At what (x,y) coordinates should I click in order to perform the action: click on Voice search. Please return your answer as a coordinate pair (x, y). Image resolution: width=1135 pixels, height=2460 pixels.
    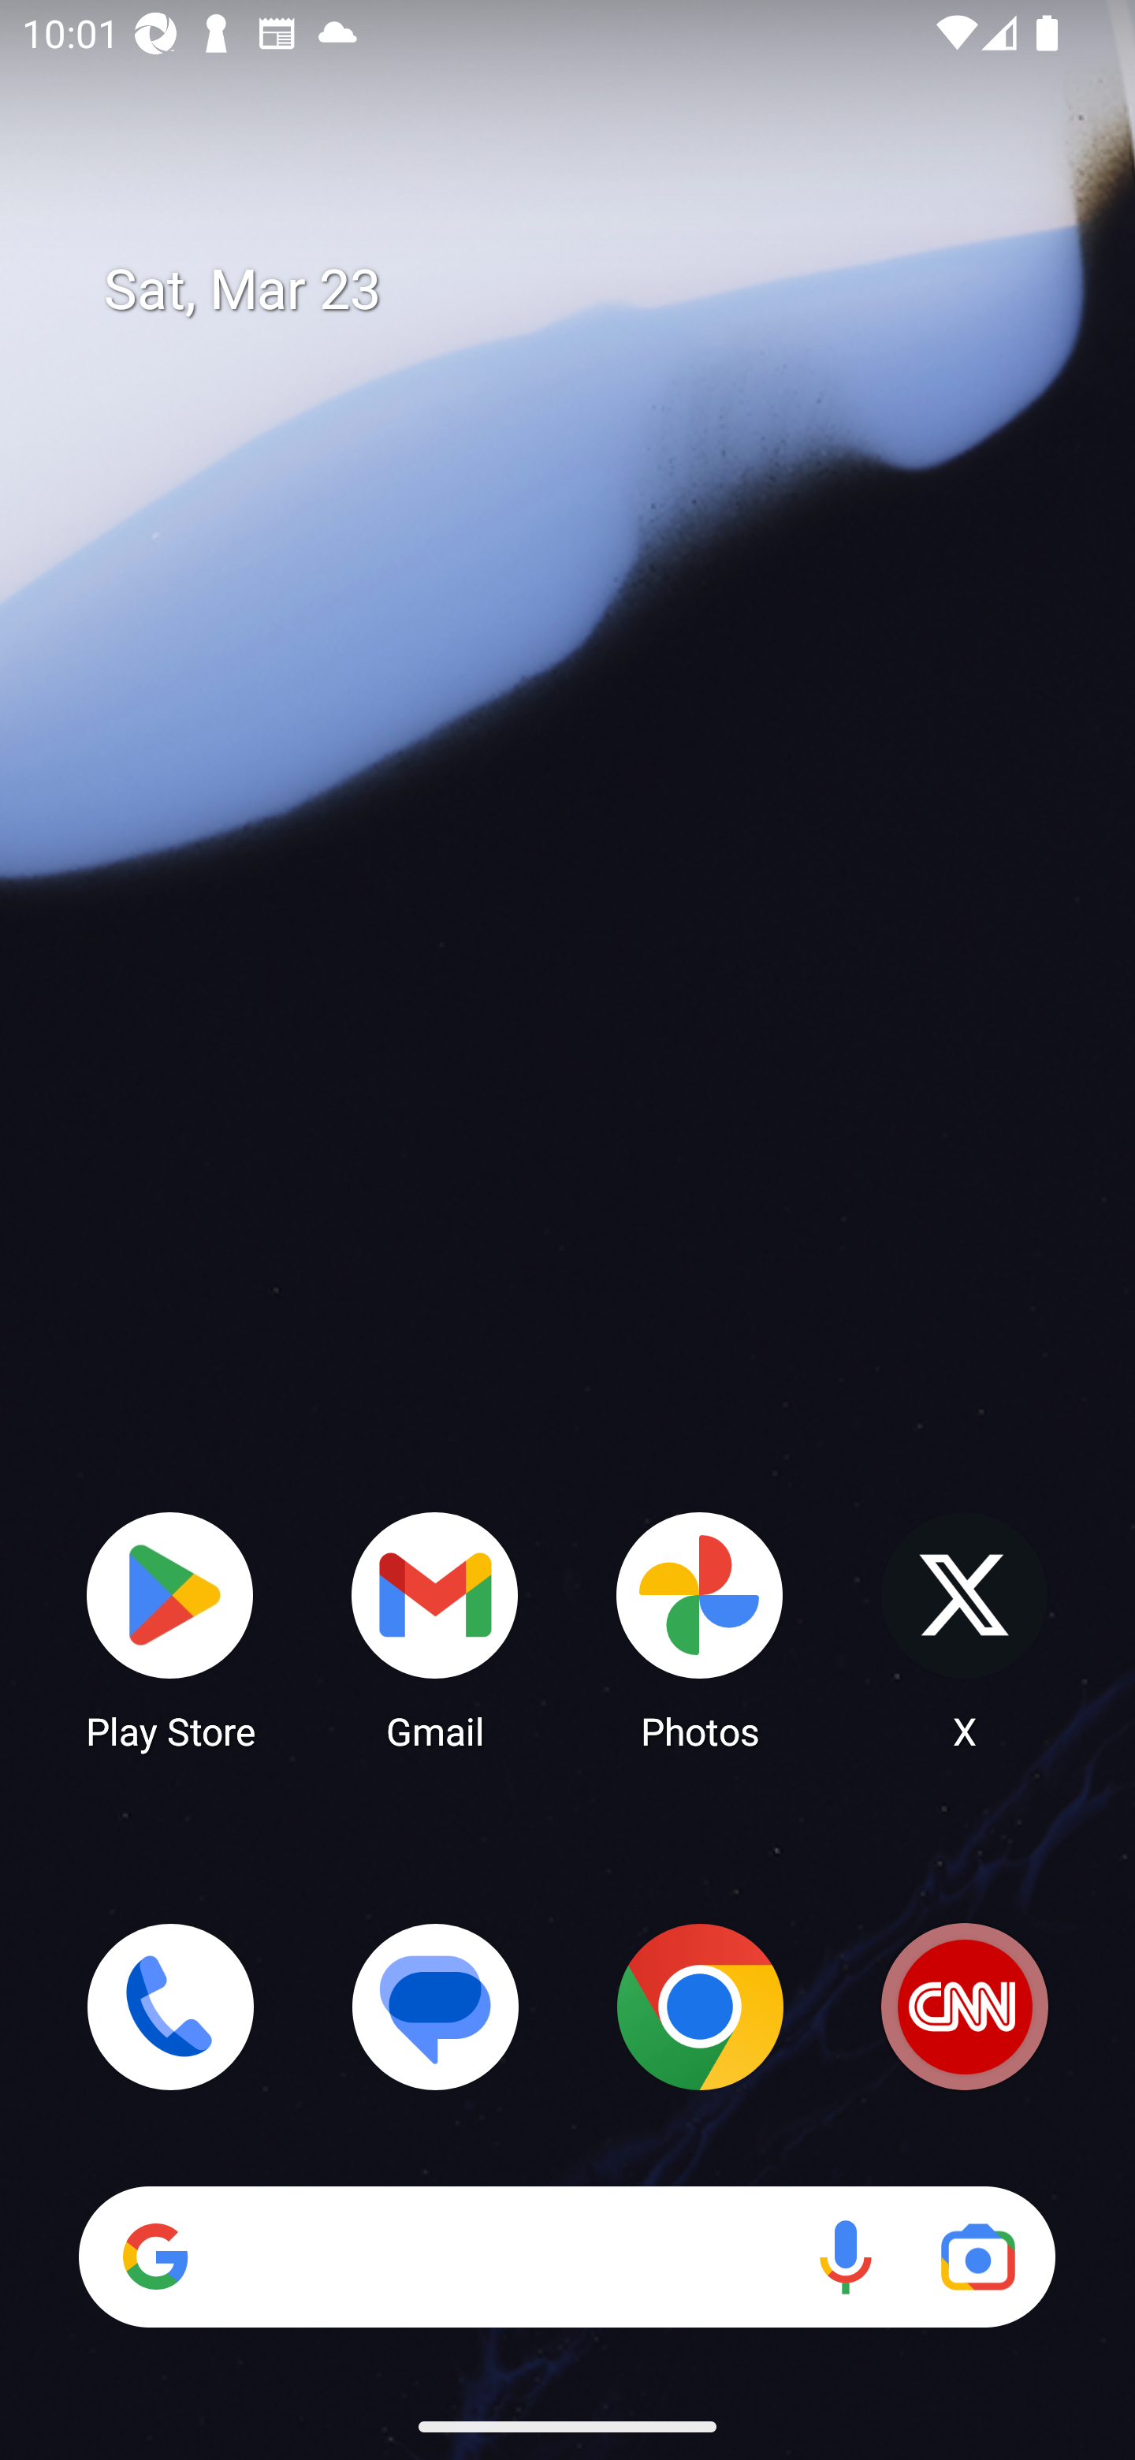
    Looking at the image, I should click on (845, 2257).